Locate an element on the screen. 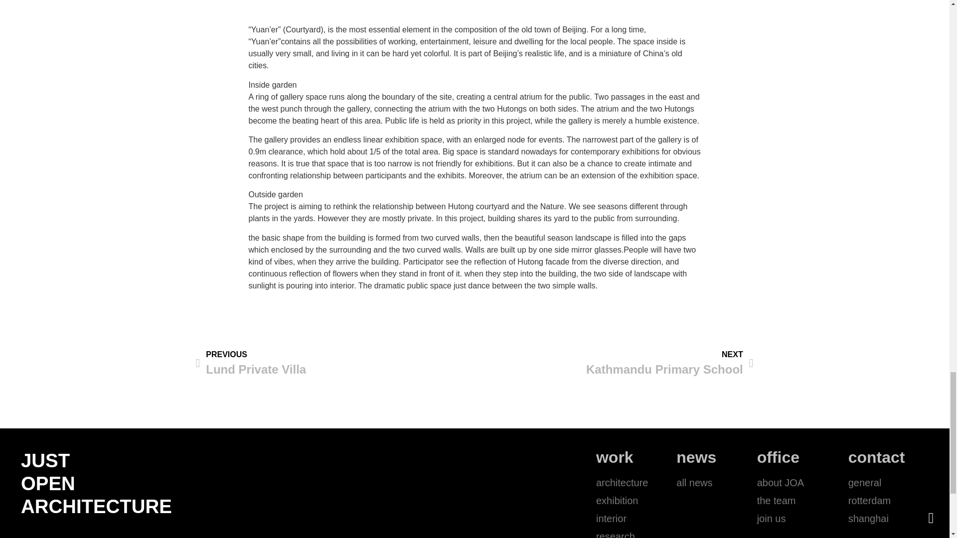  join us is located at coordinates (335, 364).